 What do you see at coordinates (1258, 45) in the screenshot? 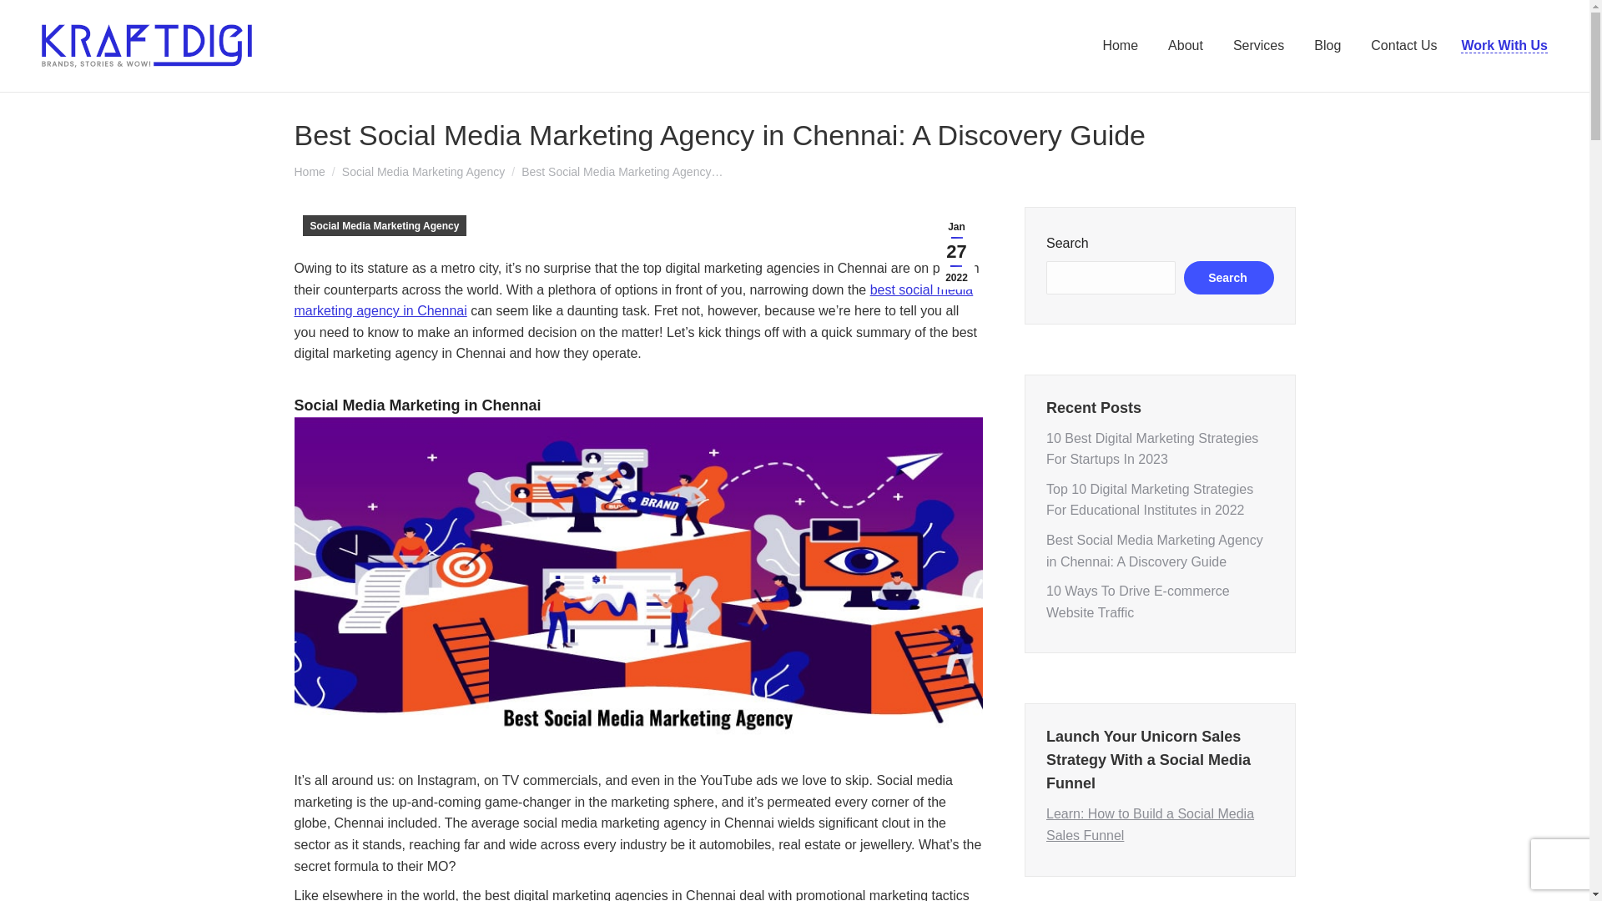
I see `Services` at bounding box center [1258, 45].